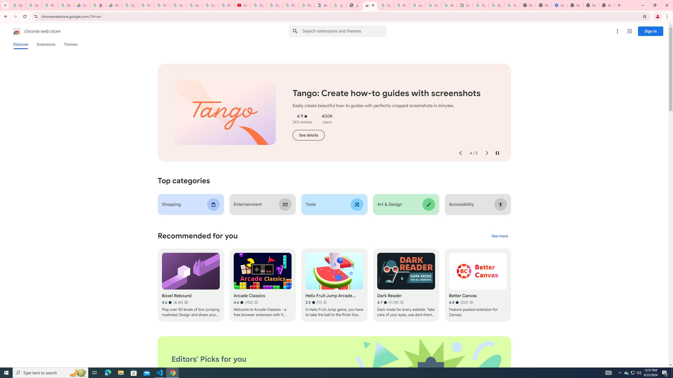  Describe the element at coordinates (191, 285) in the screenshot. I see `Boxel Rebound` at that location.